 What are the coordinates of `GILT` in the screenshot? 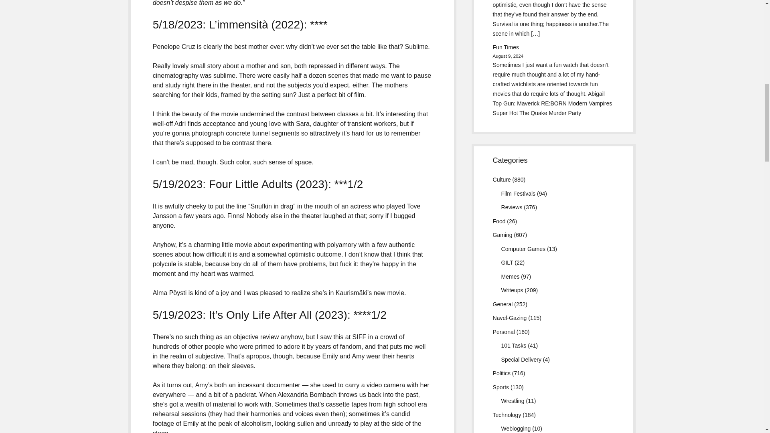 It's located at (507, 262).